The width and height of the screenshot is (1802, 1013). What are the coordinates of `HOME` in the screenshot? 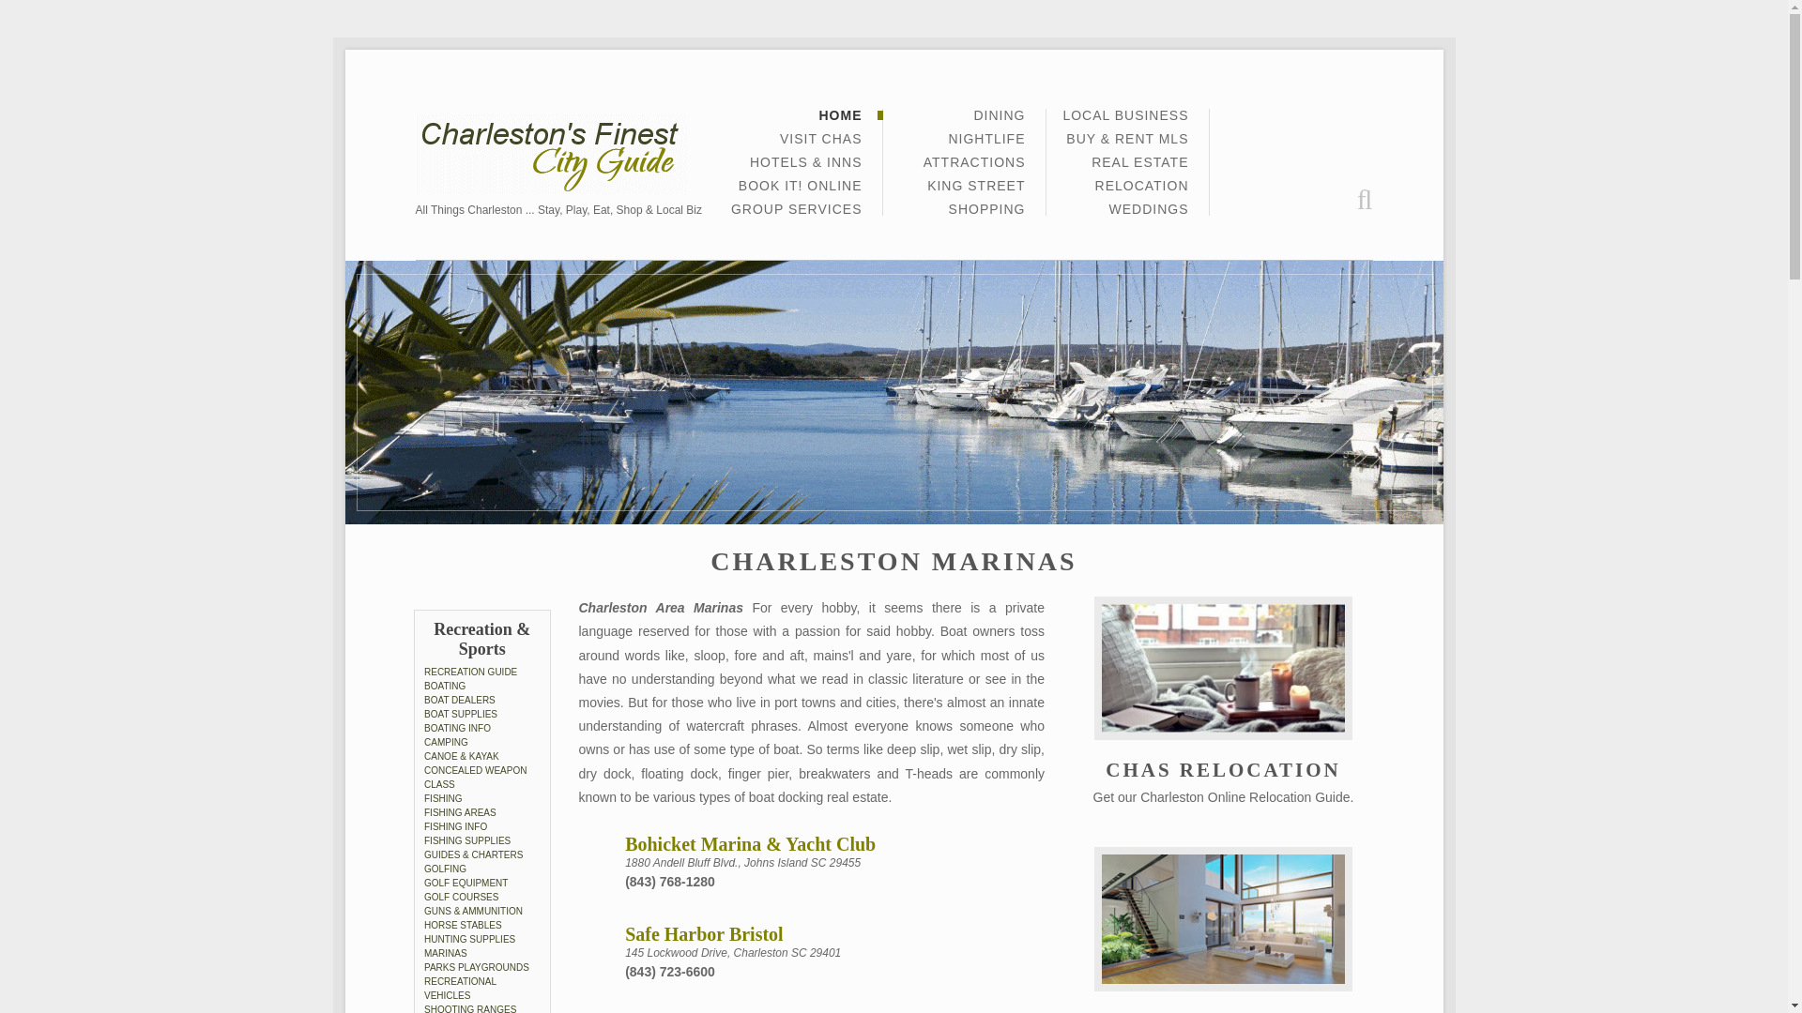 It's located at (839, 120).